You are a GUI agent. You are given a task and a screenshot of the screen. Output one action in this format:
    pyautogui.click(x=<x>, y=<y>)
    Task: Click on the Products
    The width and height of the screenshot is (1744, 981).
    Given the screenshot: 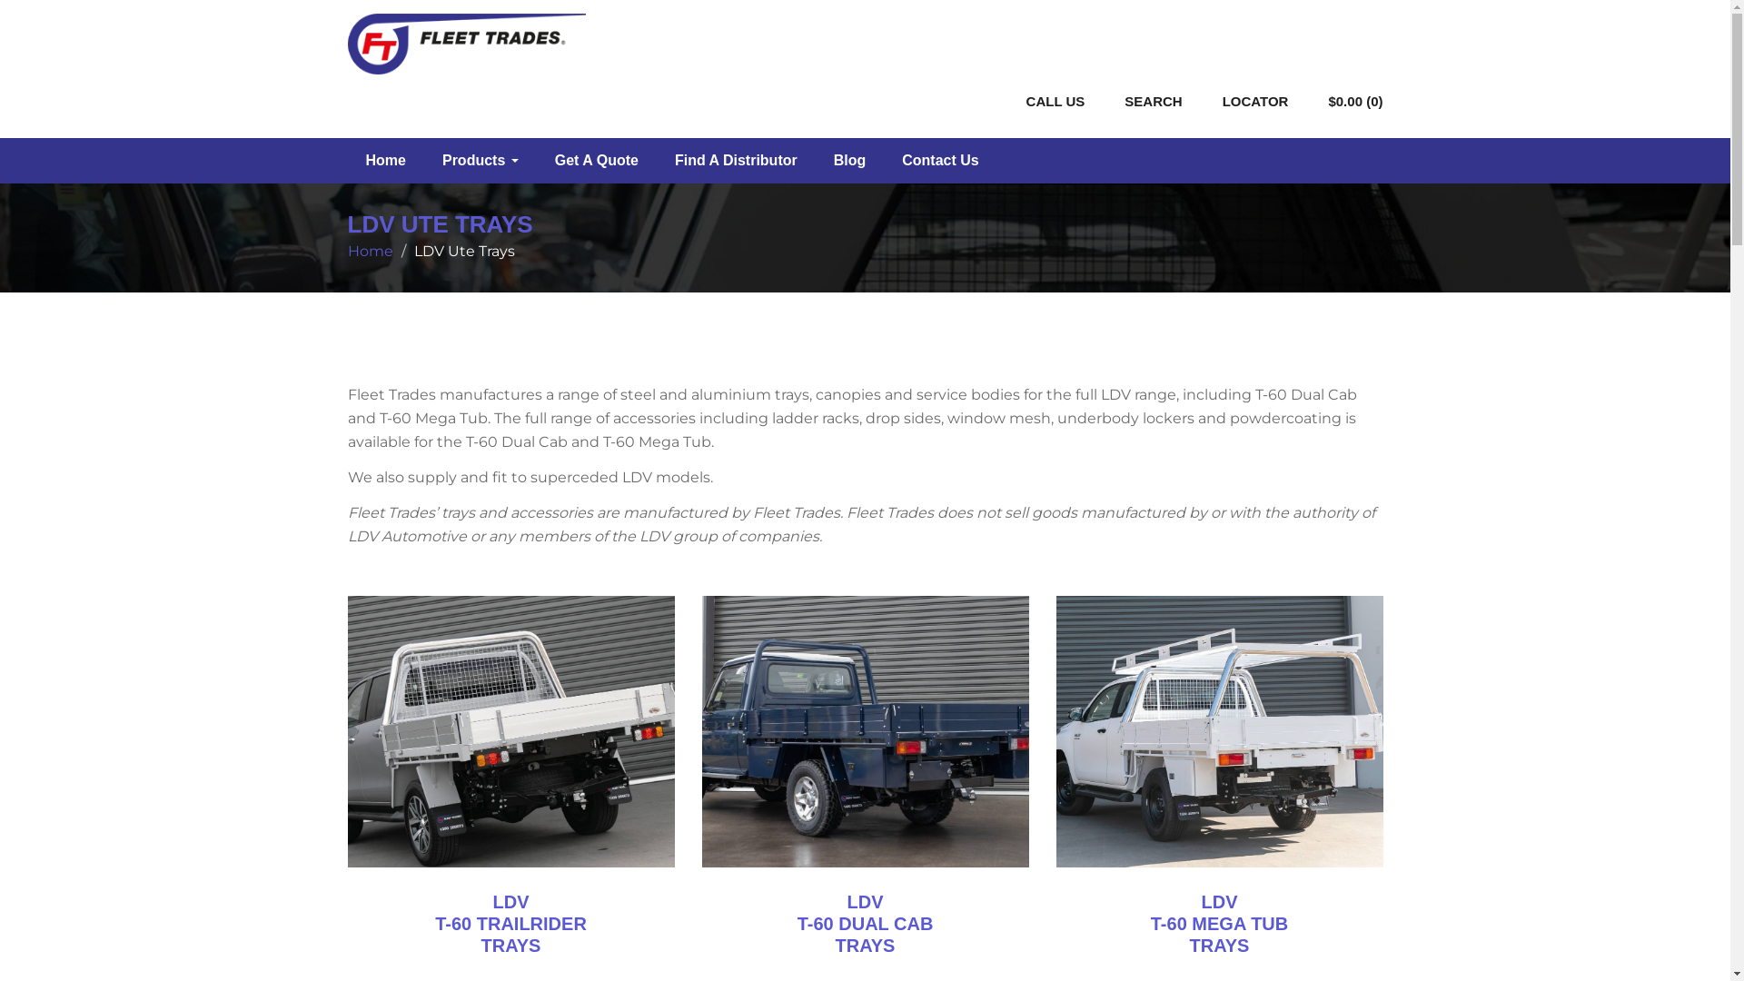 What is the action you would take?
    pyautogui.click(x=481, y=161)
    